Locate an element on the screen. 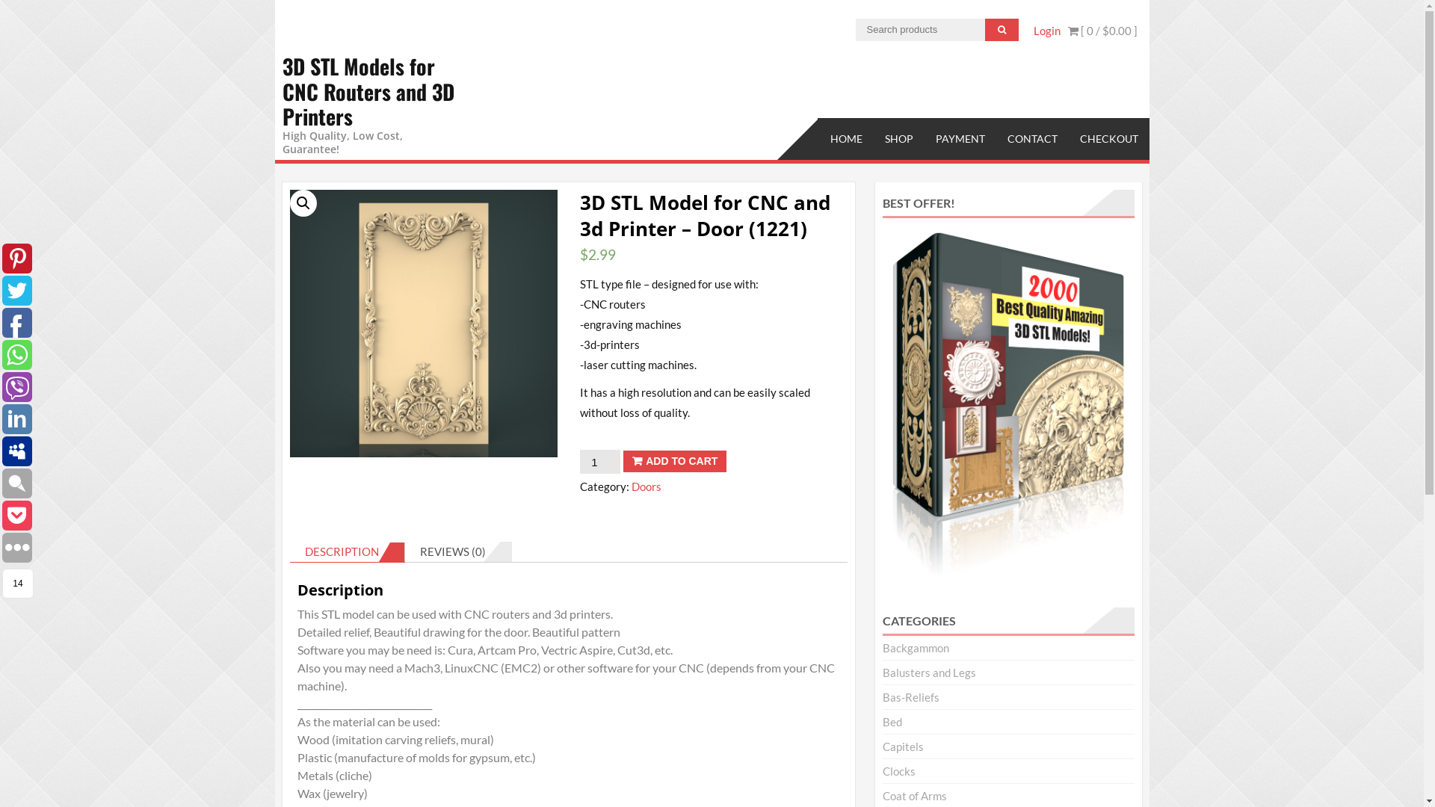 The width and height of the screenshot is (1435, 807). HOME is located at coordinates (846, 139).